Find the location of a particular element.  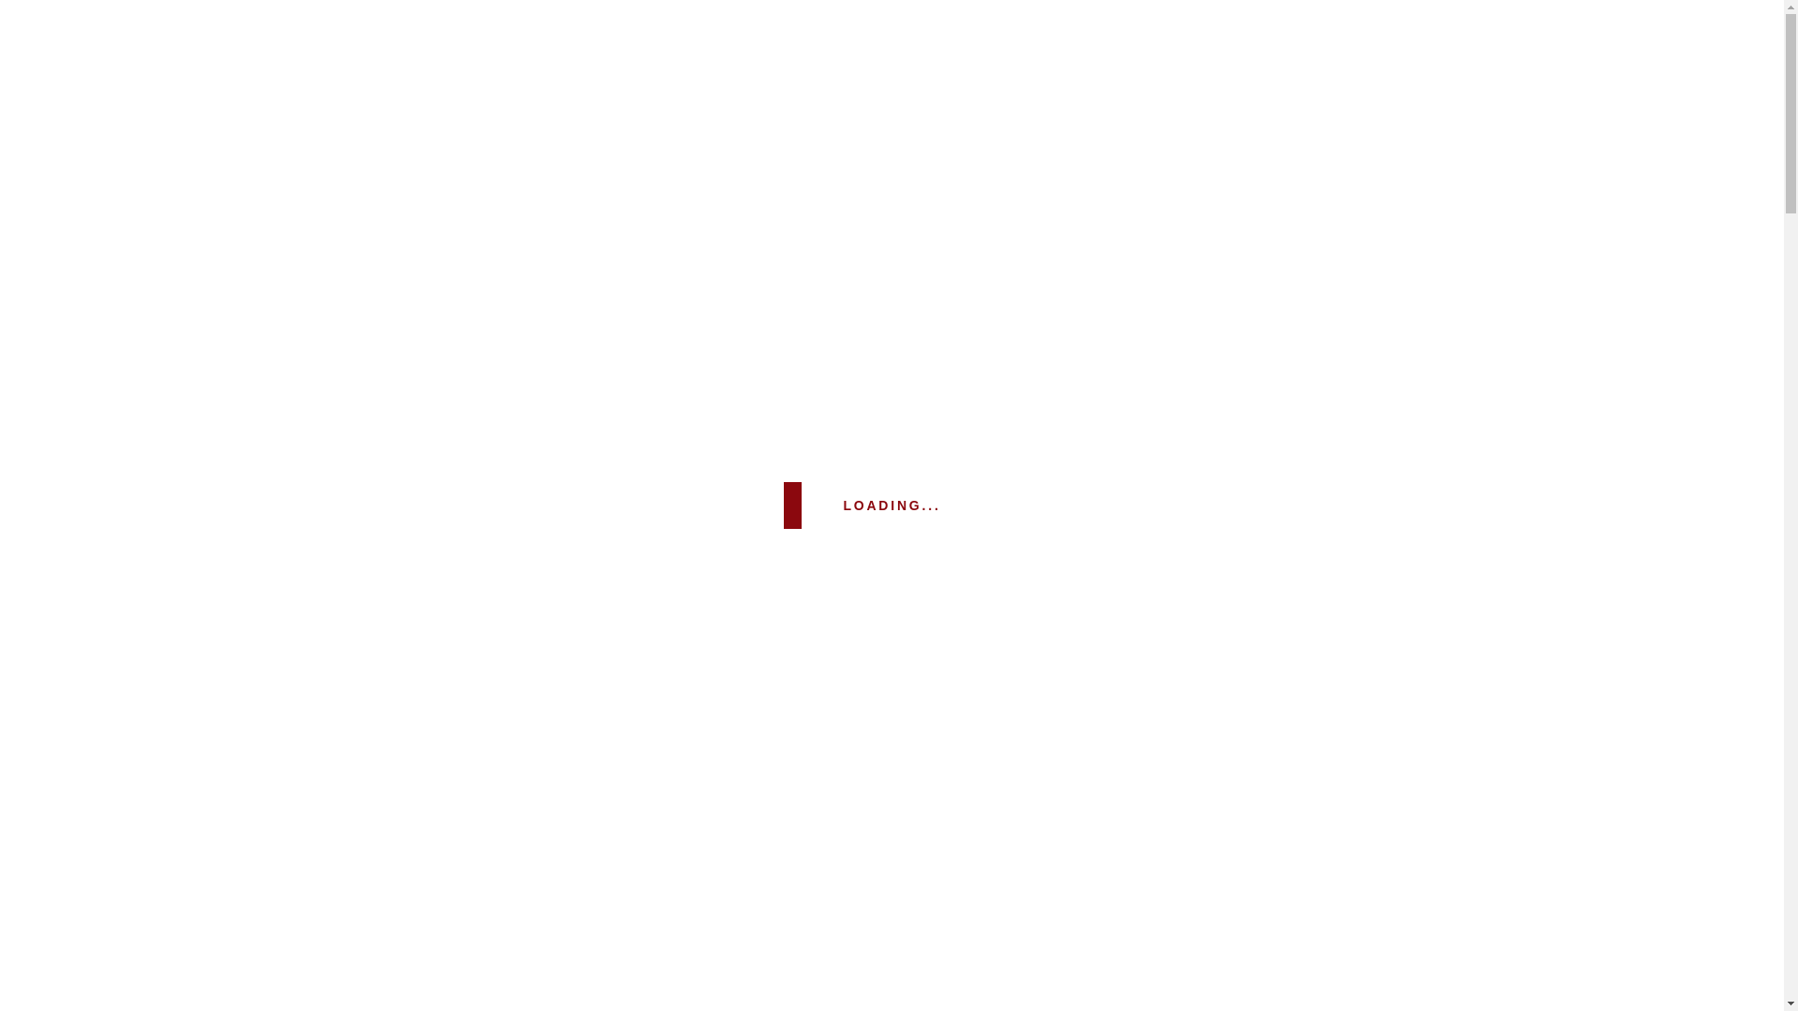

BOOKING WITH A LAWYER is located at coordinates (1290, 101).